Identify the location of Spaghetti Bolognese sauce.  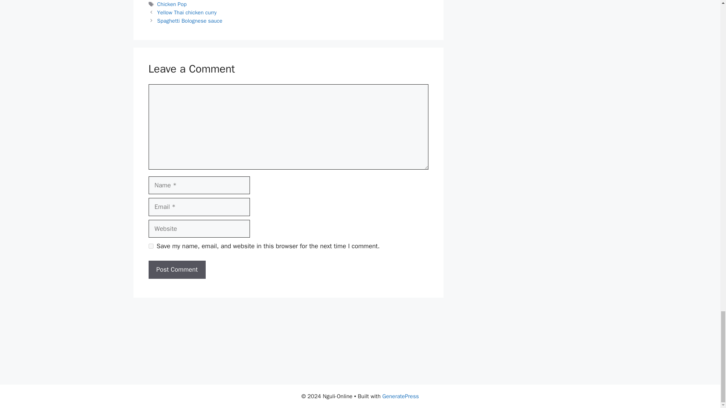
(190, 20).